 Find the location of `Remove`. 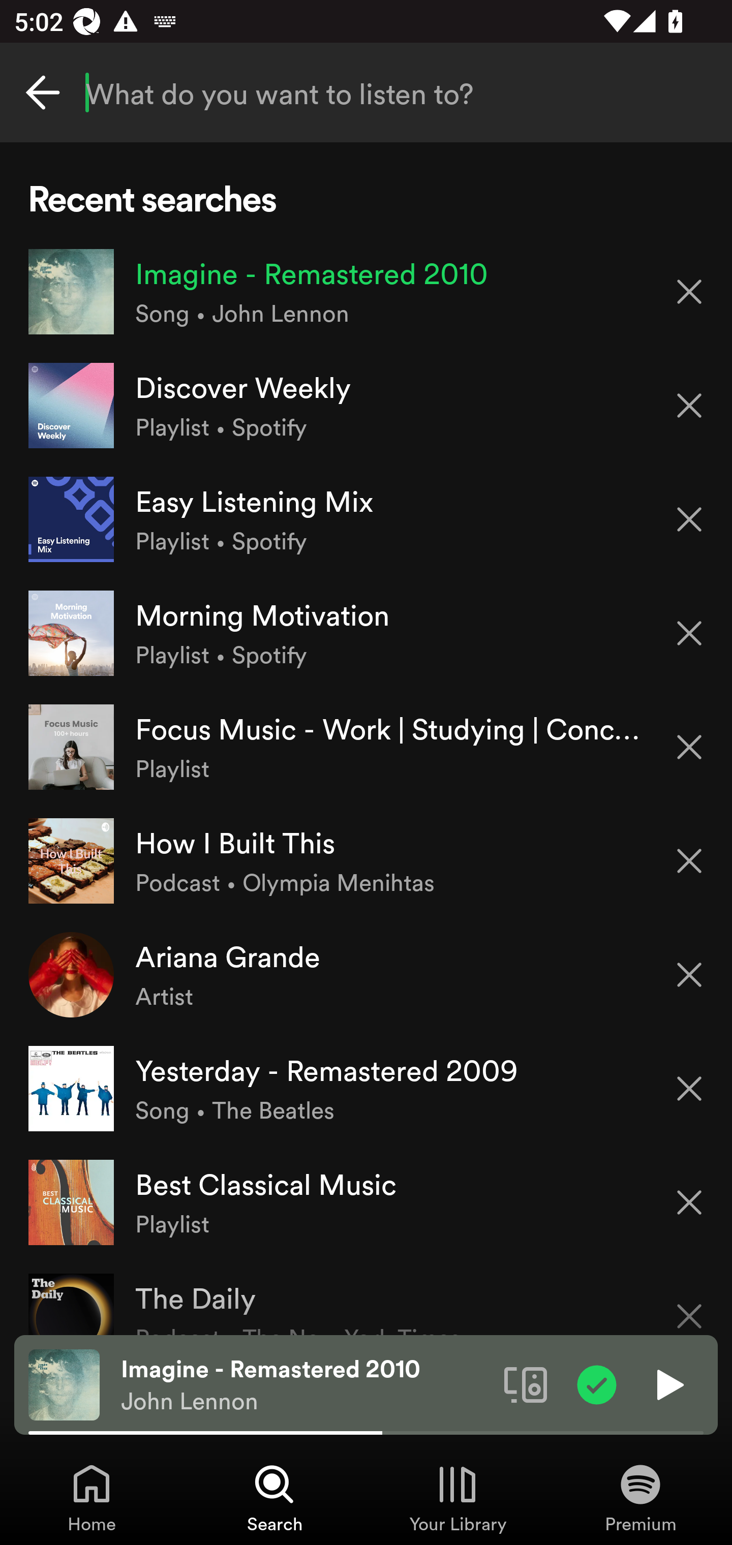

Remove is located at coordinates (689, 1089).